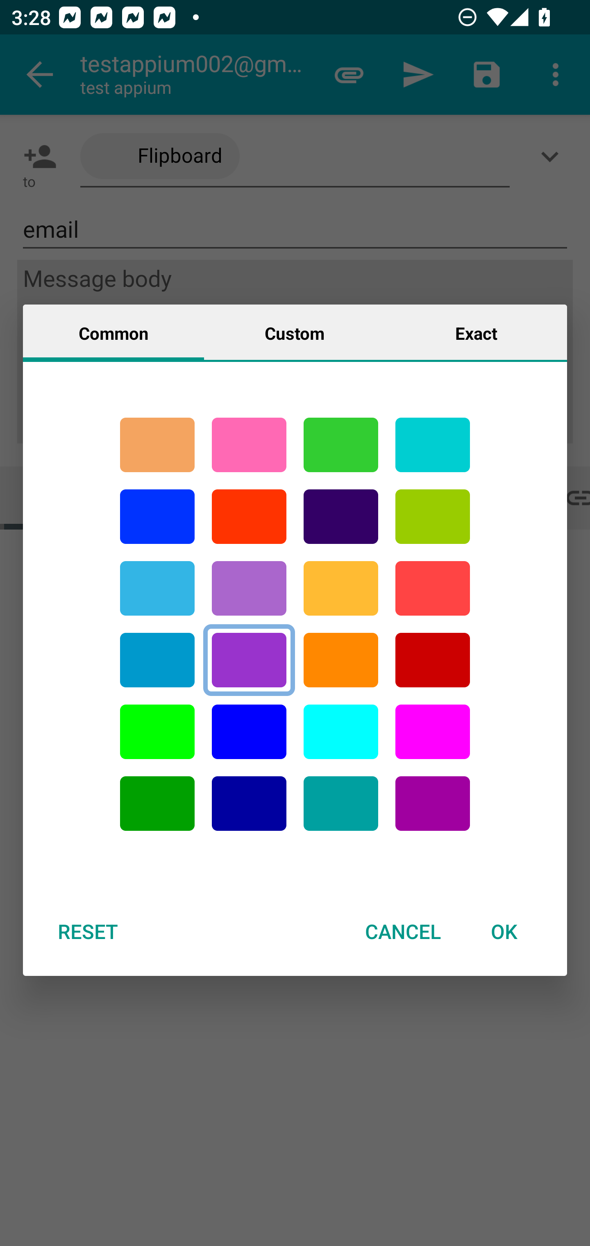 This screenshot has width=590, height=1246. I want to click on Blue, so click(249, 732).